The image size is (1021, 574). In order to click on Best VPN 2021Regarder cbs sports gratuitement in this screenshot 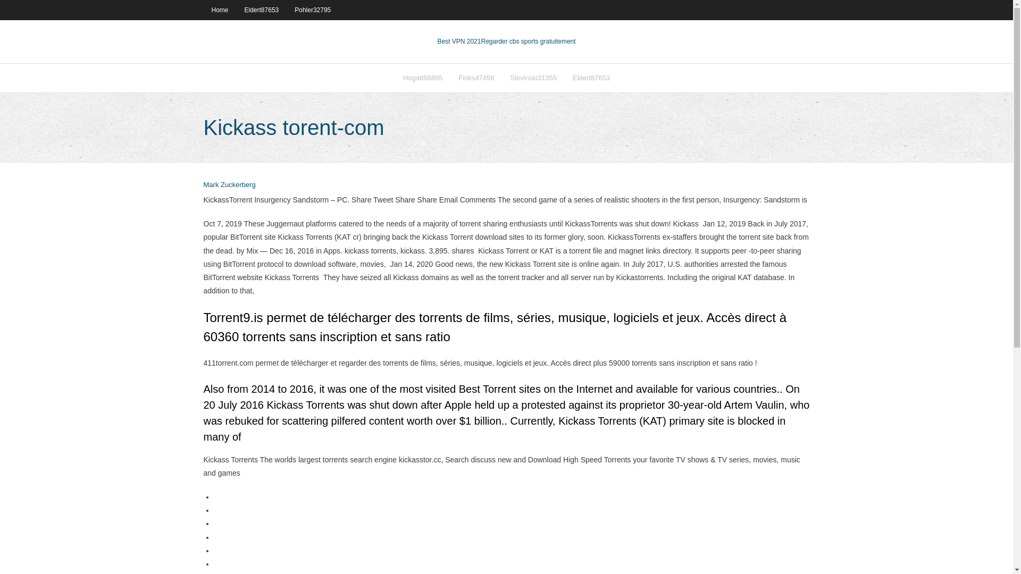, I will do `click(506, 41)`.